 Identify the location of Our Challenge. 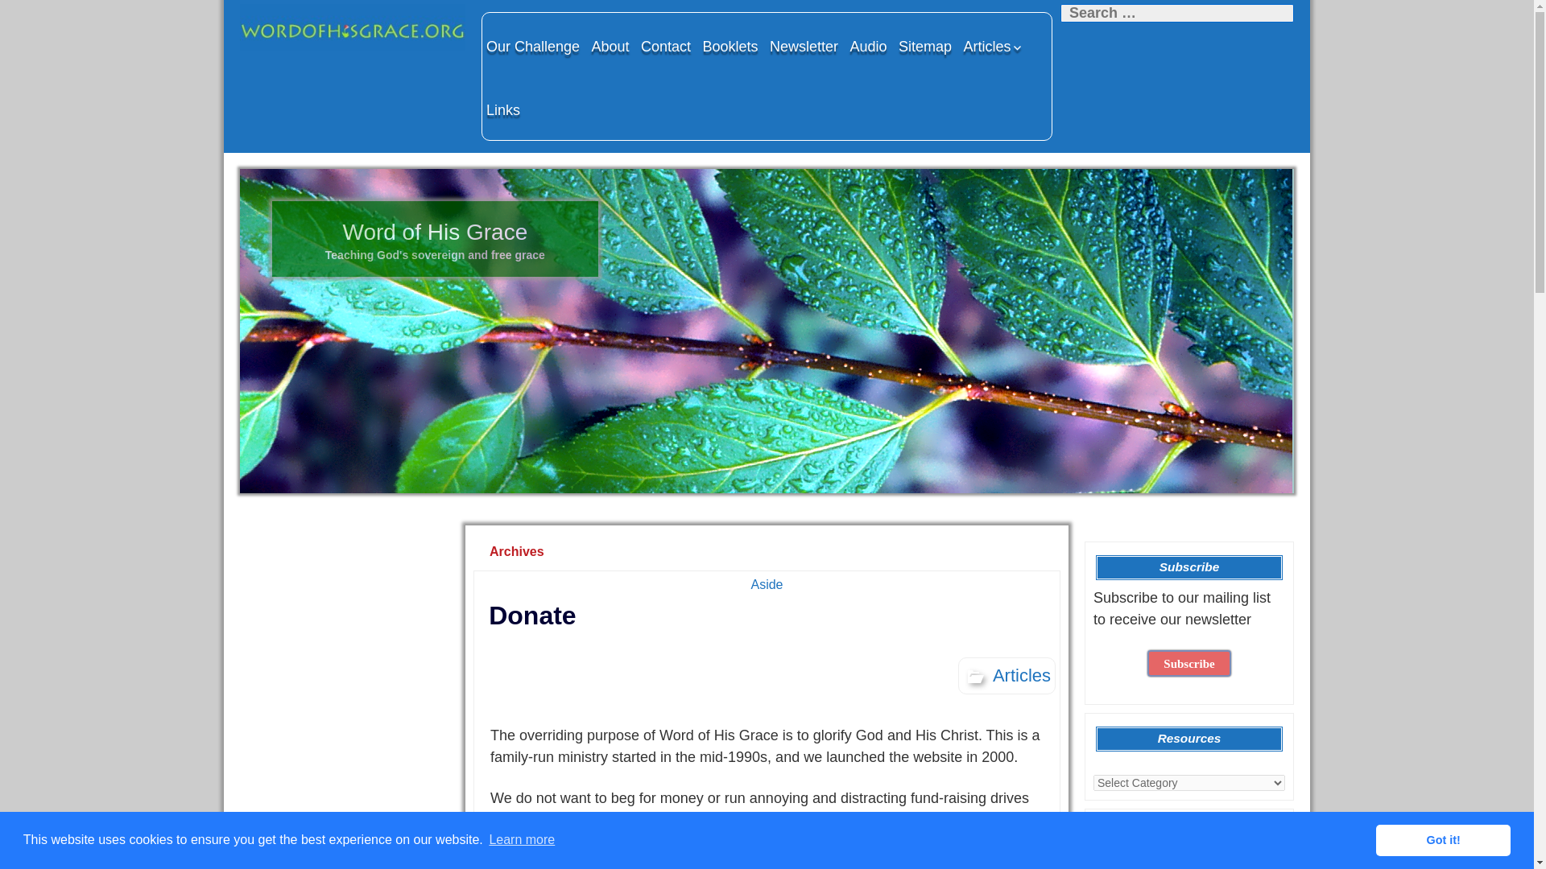
(533, 46).